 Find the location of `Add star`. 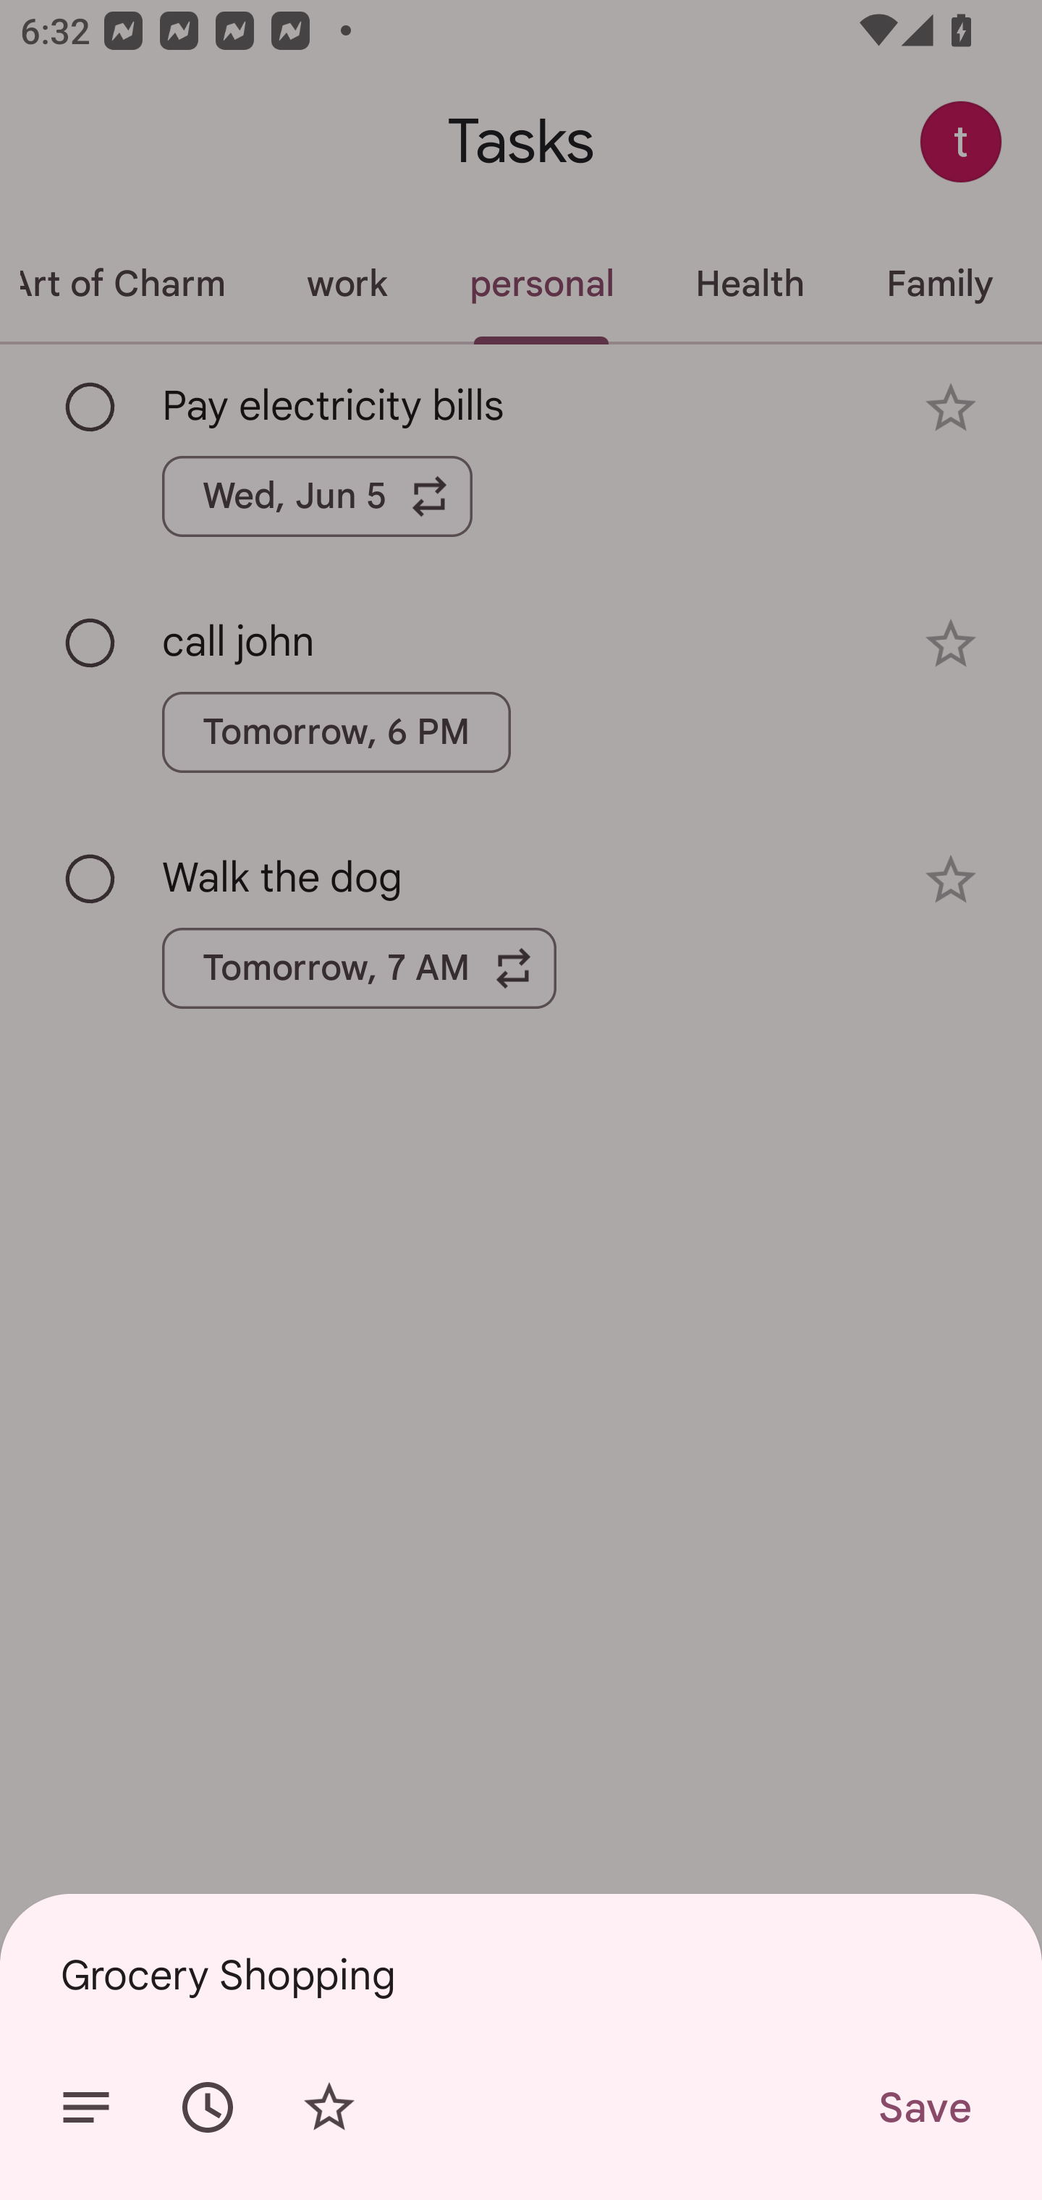

Add star is located at coordinates (329, 2107).